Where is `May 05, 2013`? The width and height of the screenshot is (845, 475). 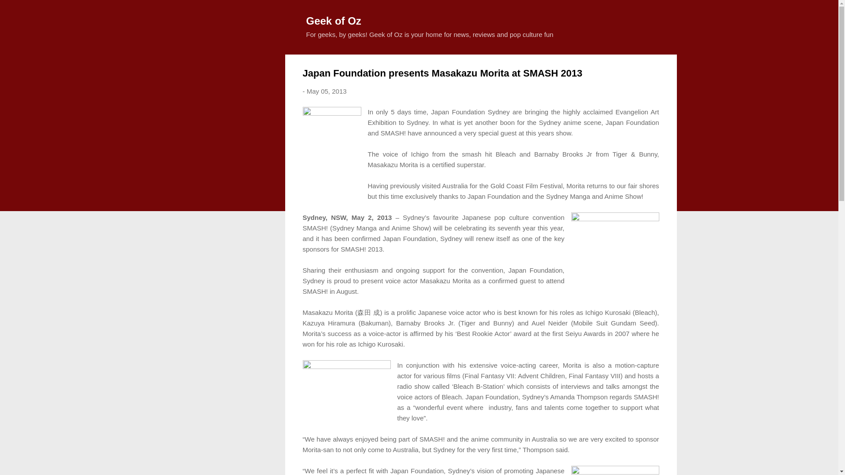 May 05, 2013 is located at coordinates (327, 91).